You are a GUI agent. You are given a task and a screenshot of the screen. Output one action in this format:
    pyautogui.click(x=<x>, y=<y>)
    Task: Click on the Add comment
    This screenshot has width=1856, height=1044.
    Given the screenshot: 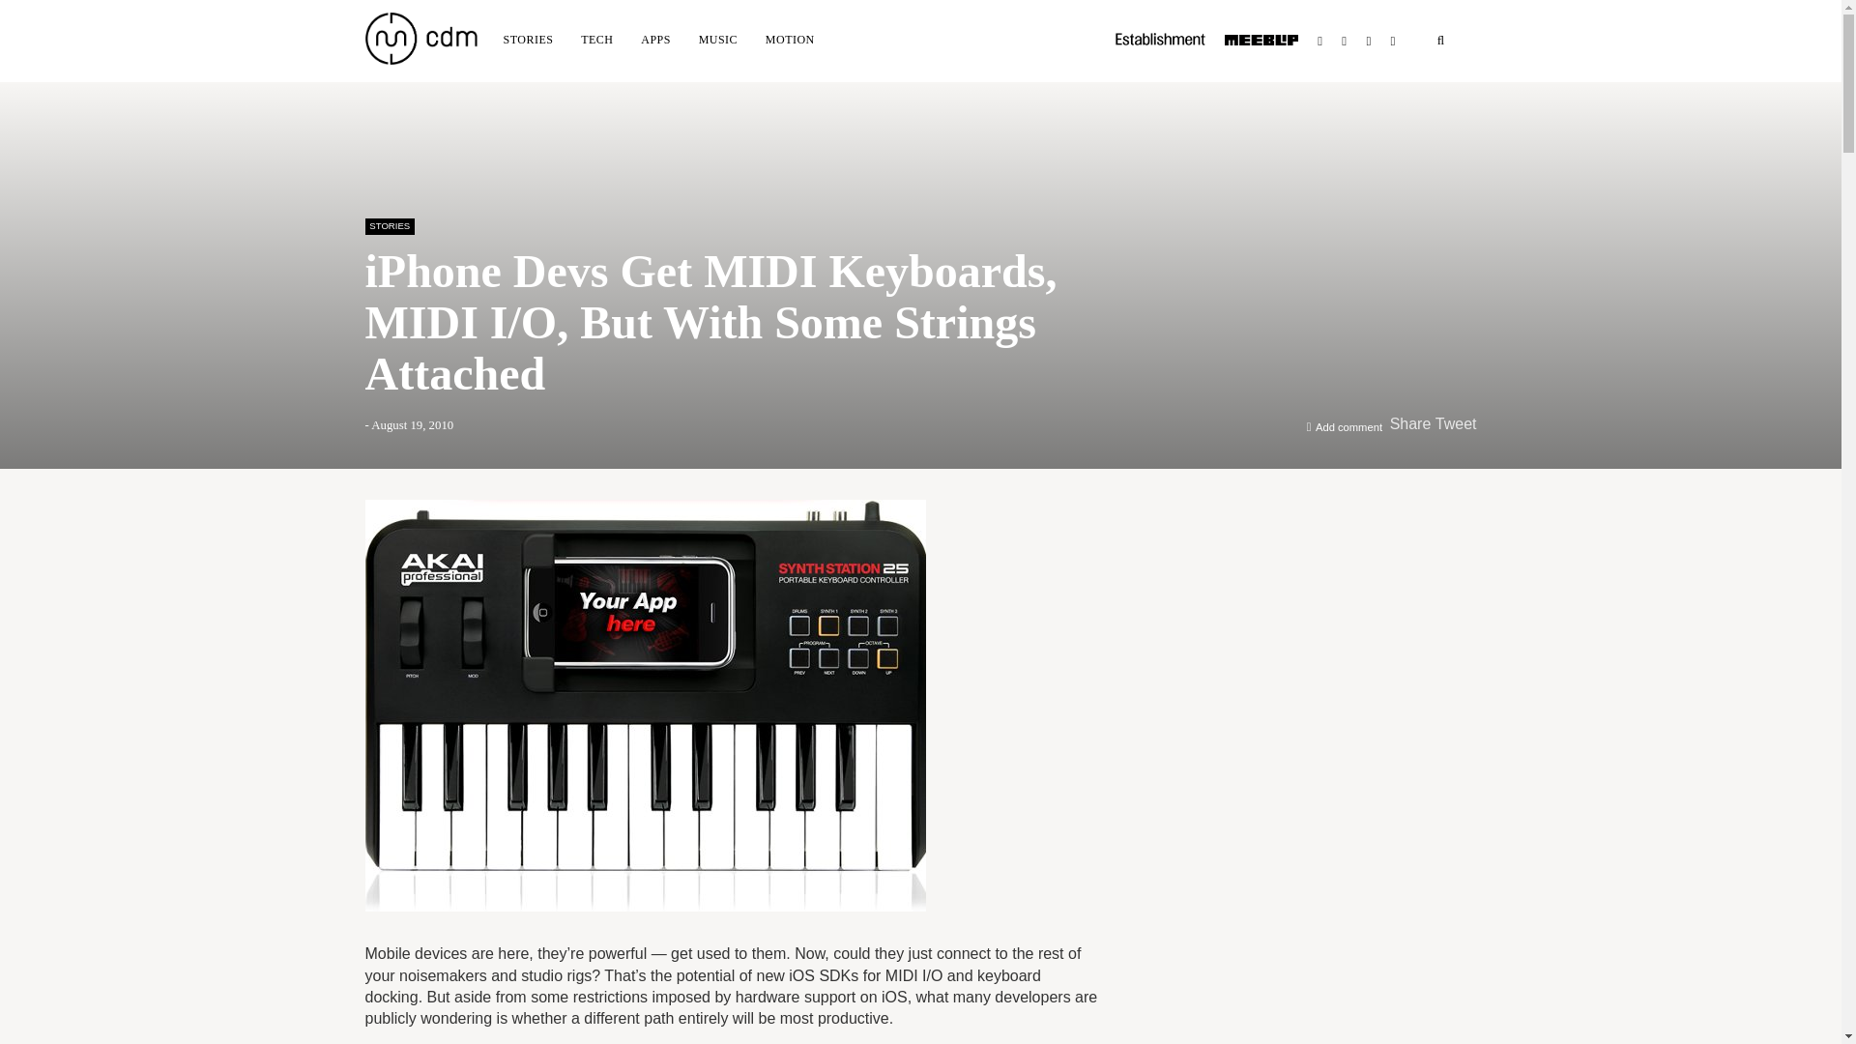 What is the action you would take?
    pyautogui.click(x=1349, y=427)
    